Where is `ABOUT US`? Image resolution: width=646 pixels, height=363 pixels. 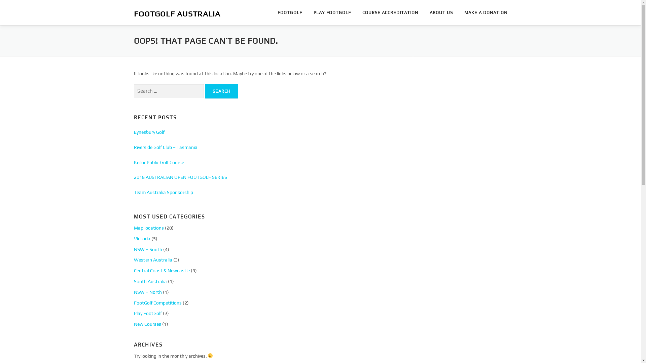
ABOUT US is located at coordinates (441, 13).